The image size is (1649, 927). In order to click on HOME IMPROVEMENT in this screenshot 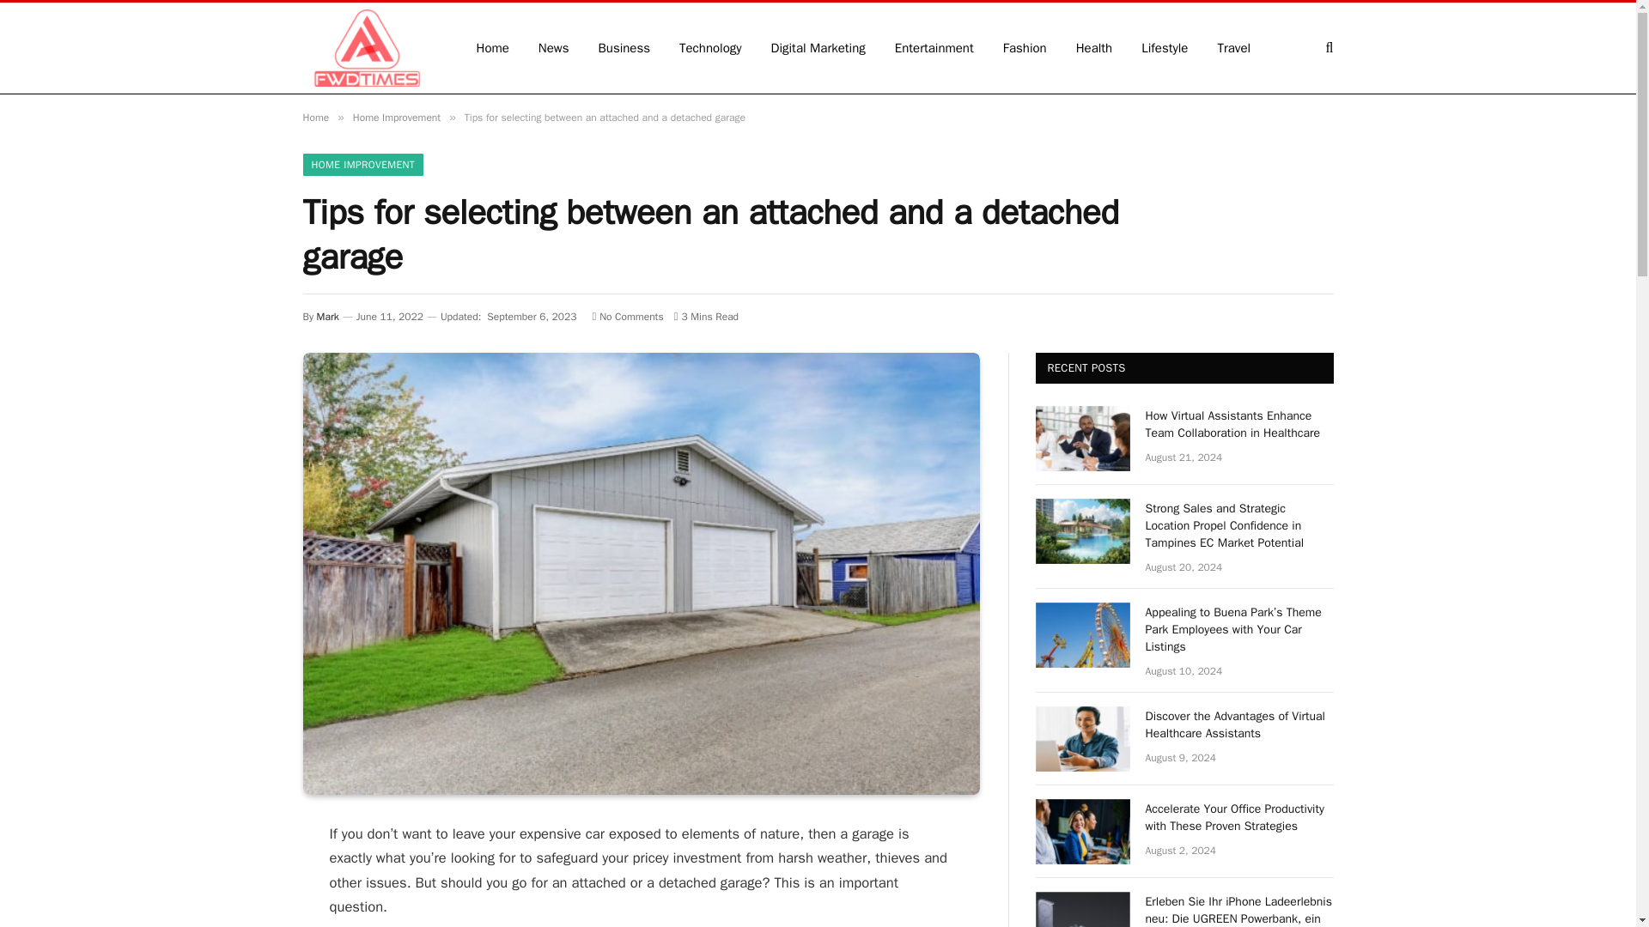, I will do `click(362, 165)`.